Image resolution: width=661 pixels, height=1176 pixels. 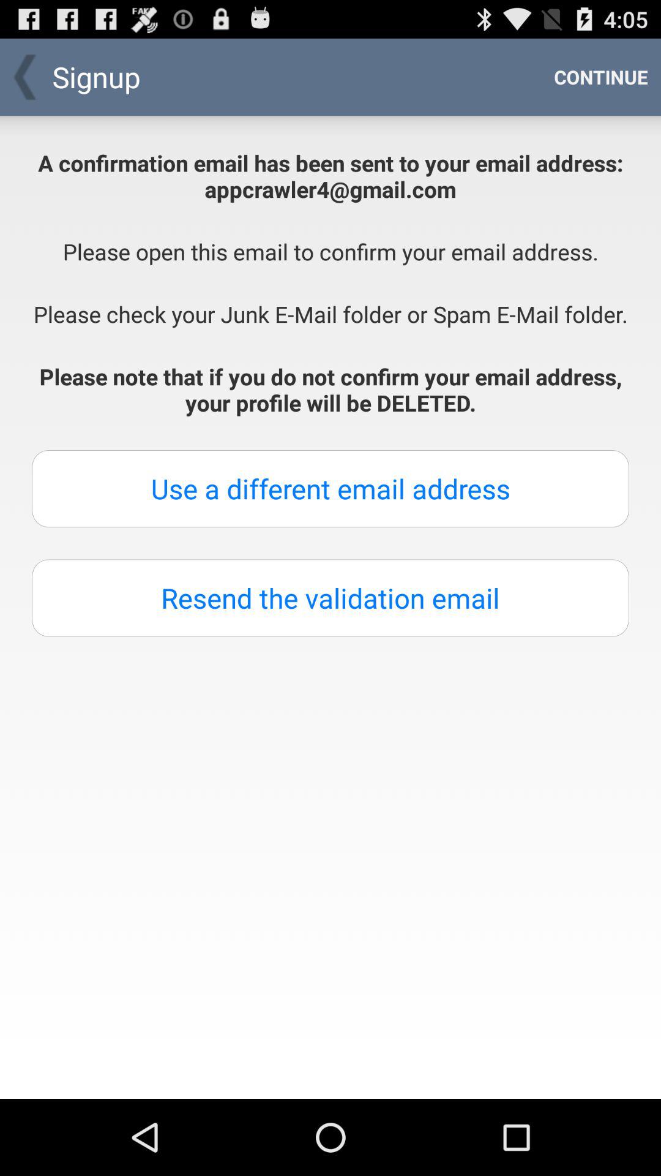 I want to click on choose the app to the right of signup app, so click(x=601, y=77).